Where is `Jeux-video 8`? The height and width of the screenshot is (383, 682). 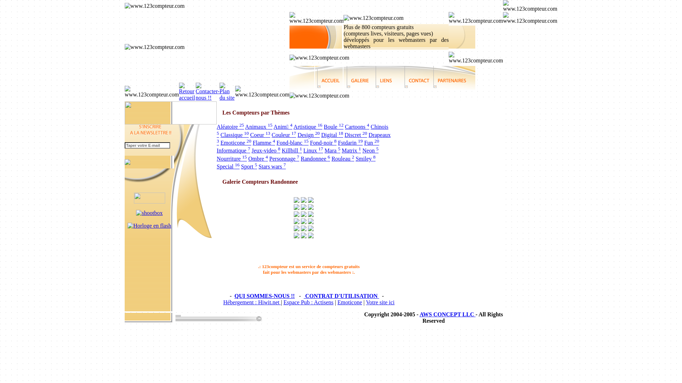
Jeux-video 8 is located at coordinates (266, 150).